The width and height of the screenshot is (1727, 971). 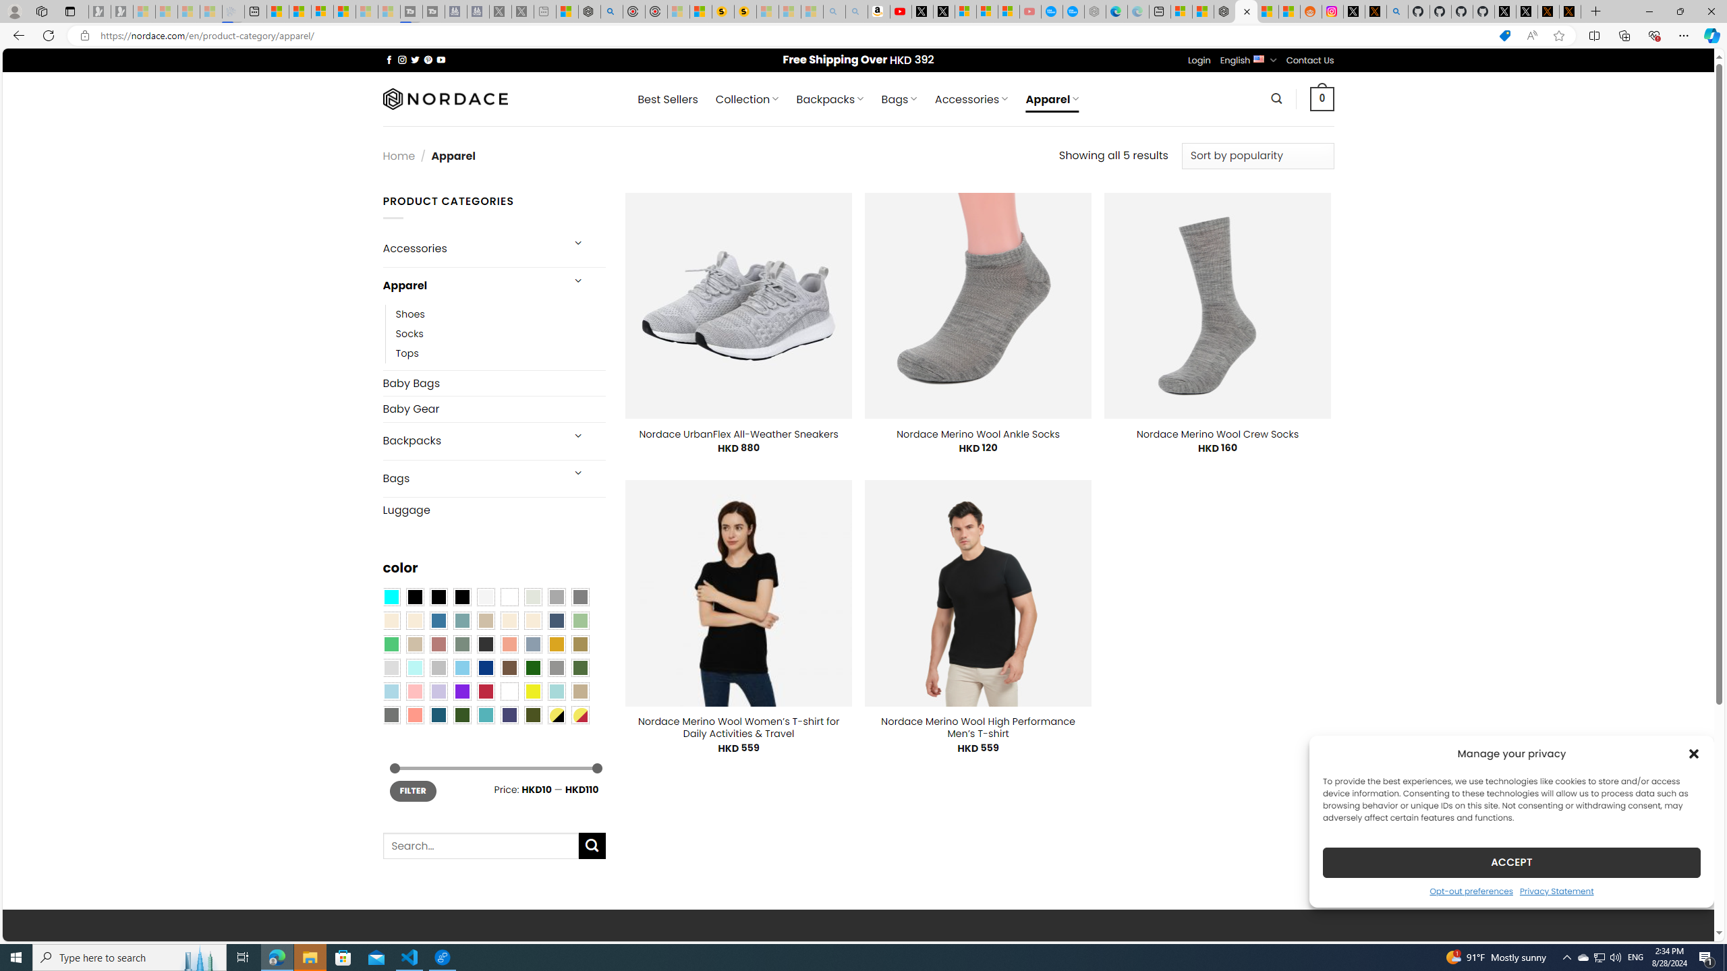 I want to click on Accessories, so click(x=471, y=248).